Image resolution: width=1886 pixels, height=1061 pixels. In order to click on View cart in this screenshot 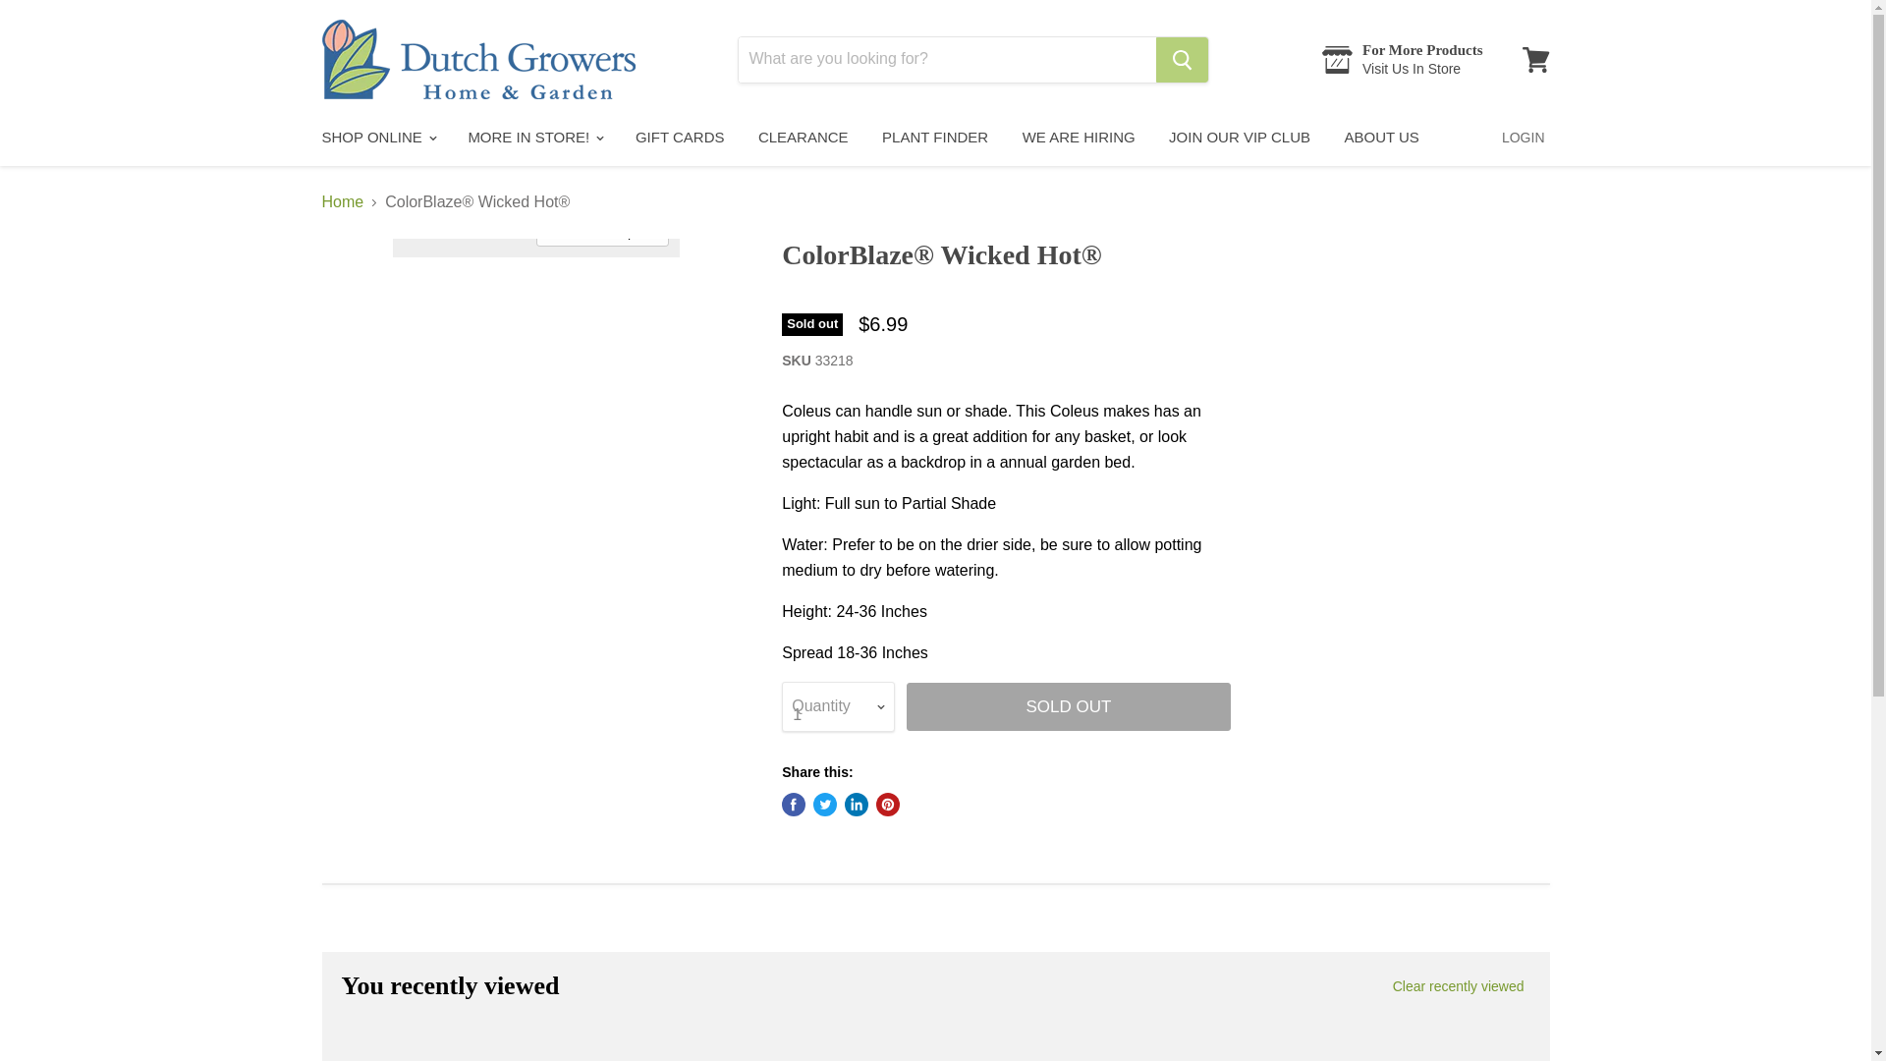, I will do `click(1535, 59)`.